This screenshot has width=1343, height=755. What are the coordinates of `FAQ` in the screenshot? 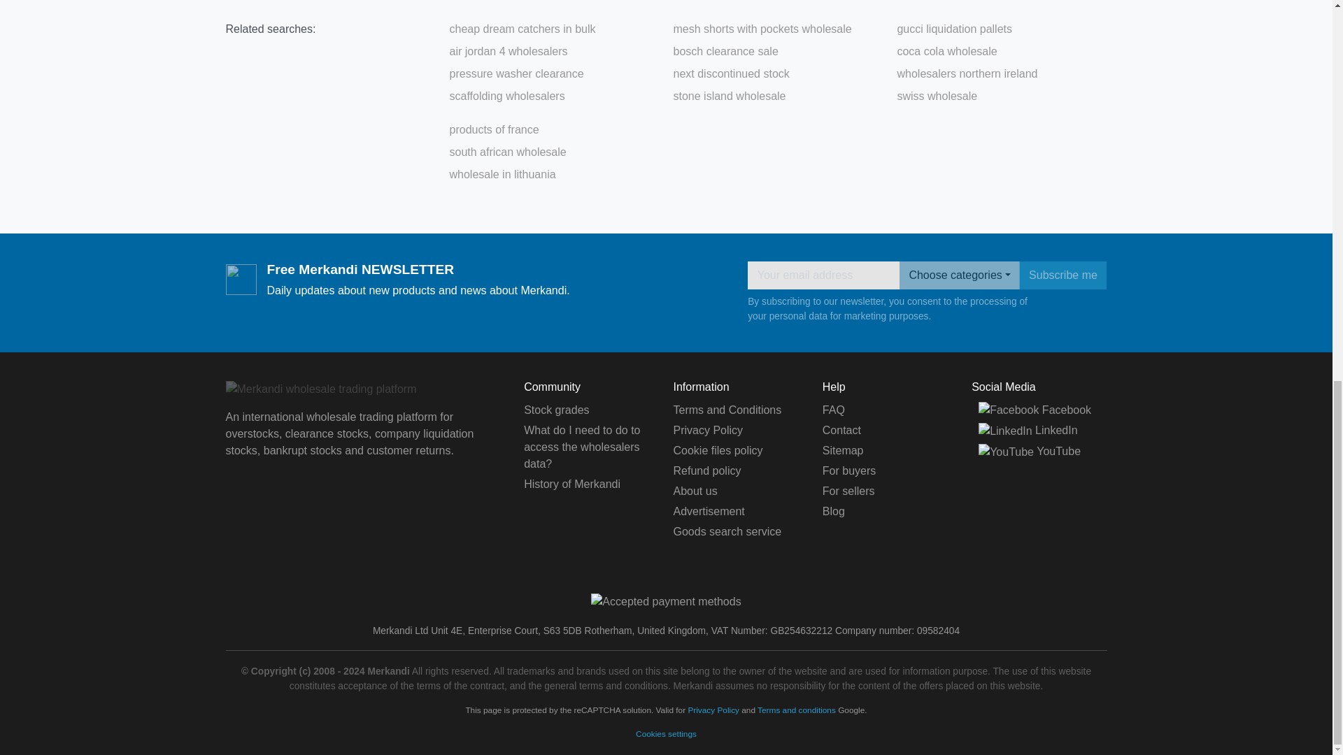 It's located at (833, 410).